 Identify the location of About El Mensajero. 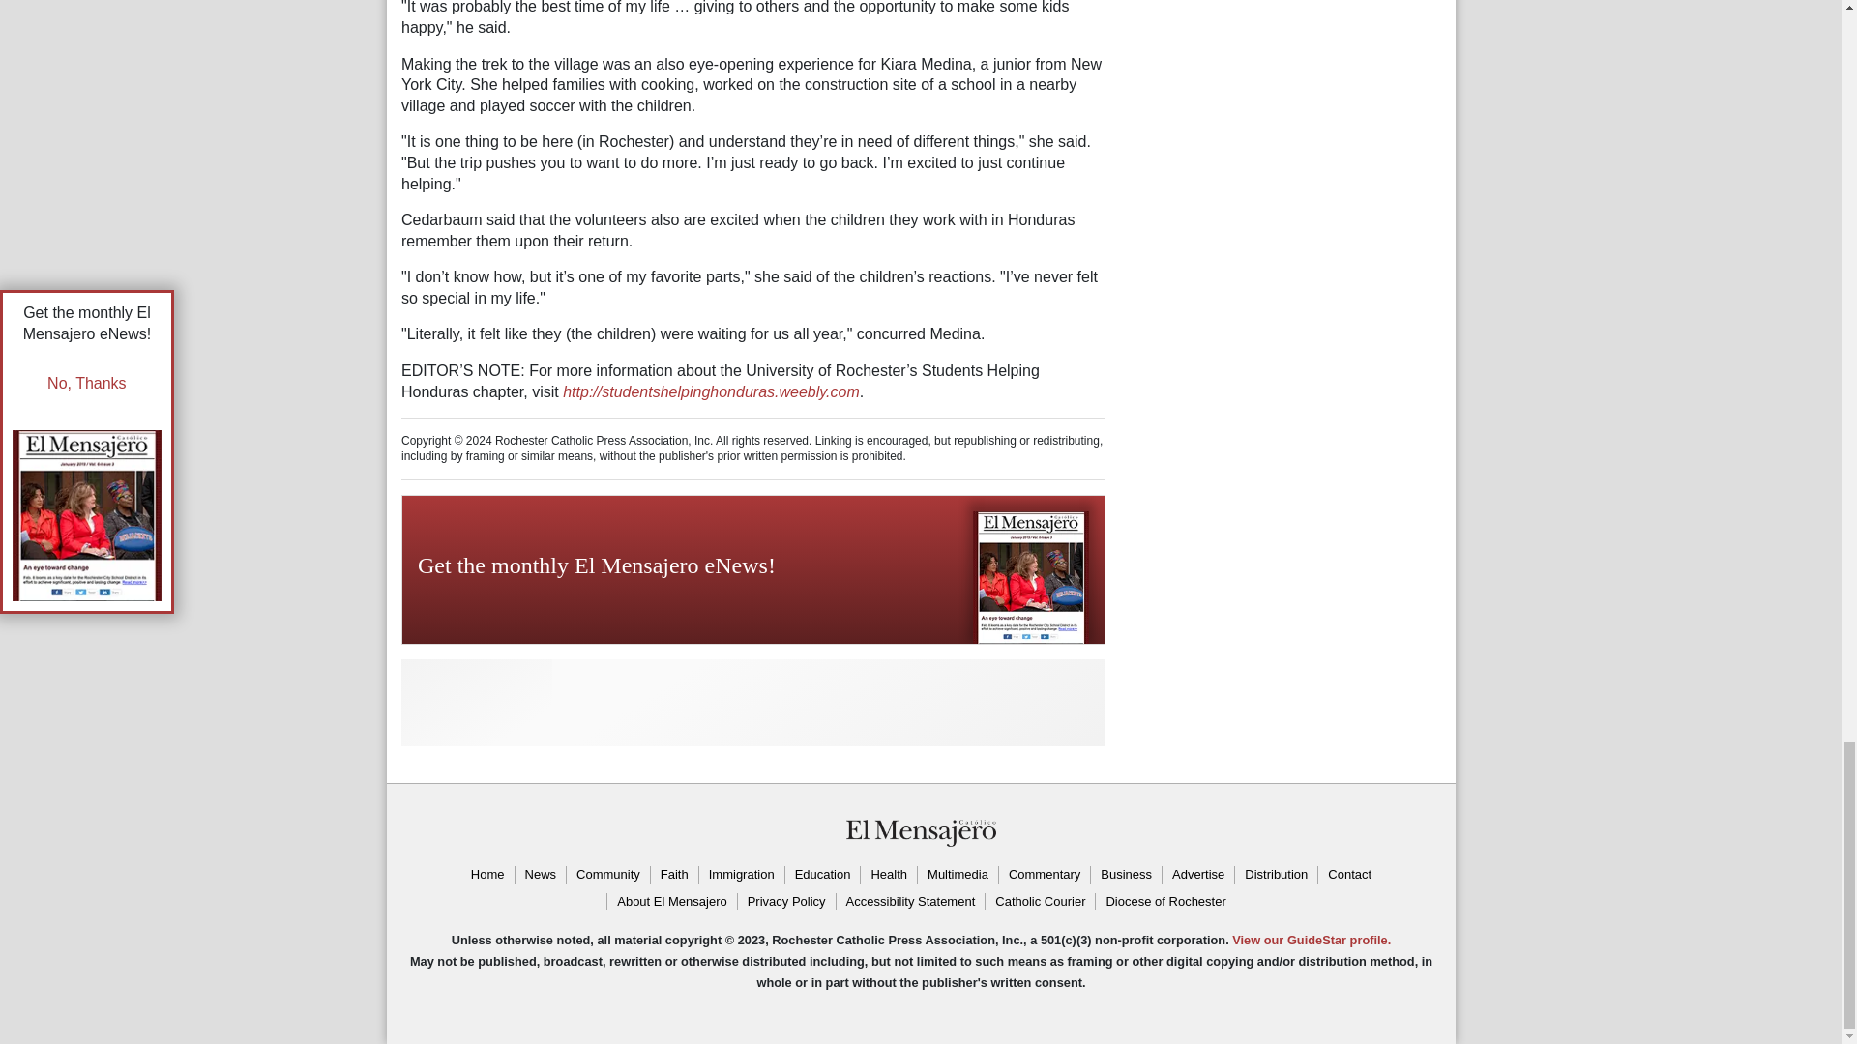
(671, 901).